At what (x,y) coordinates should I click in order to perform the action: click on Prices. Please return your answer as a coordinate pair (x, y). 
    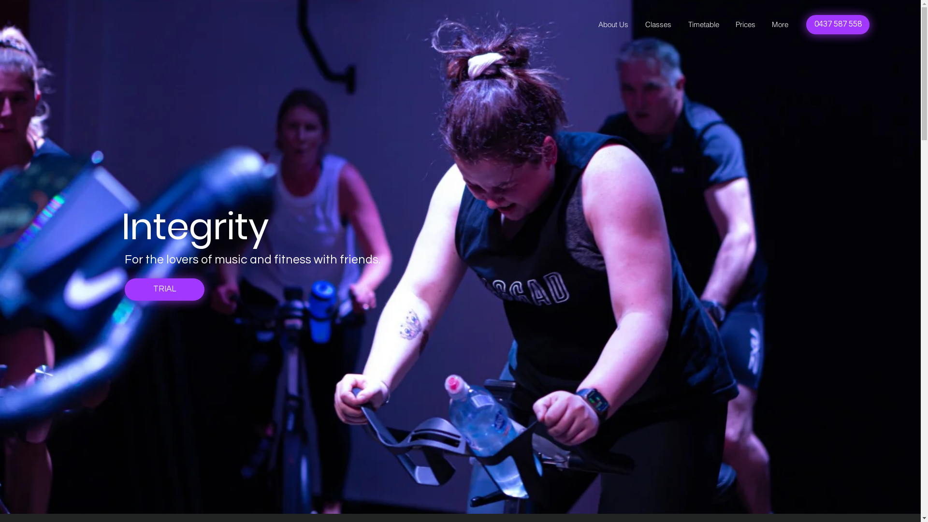
    Looking at the image, I should click on (744, 25).